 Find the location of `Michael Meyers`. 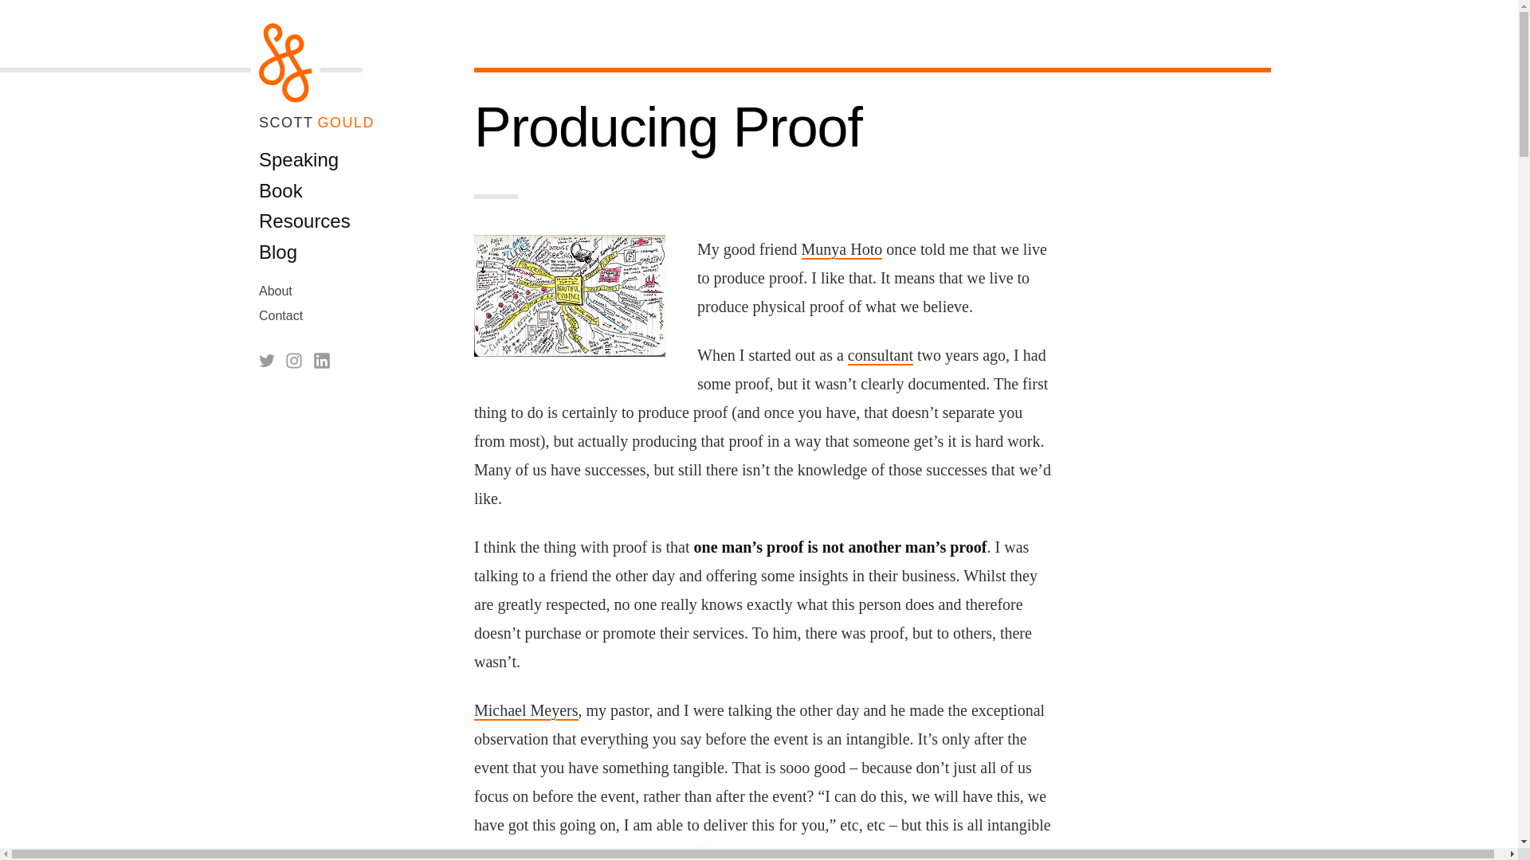

Michael Meyers is located at coordinates (526, 710).